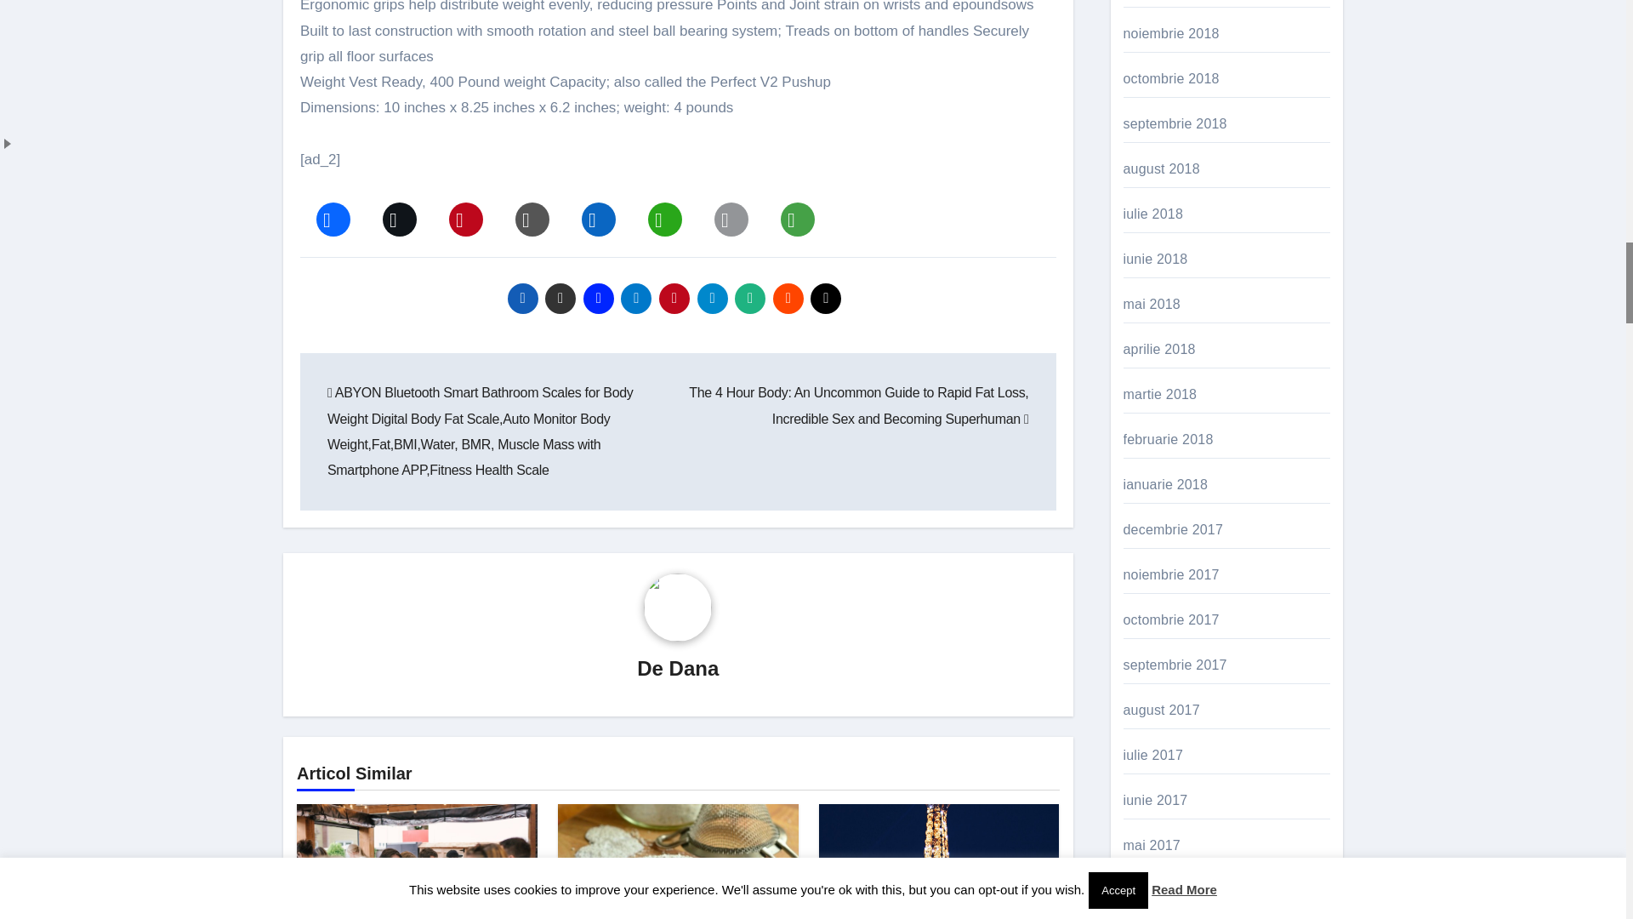 This screenshot has width=1633, height=919. What do you see at coordinates (731, 213) in the screenshot?
I see `Email This` at bounding box center [731, 213].